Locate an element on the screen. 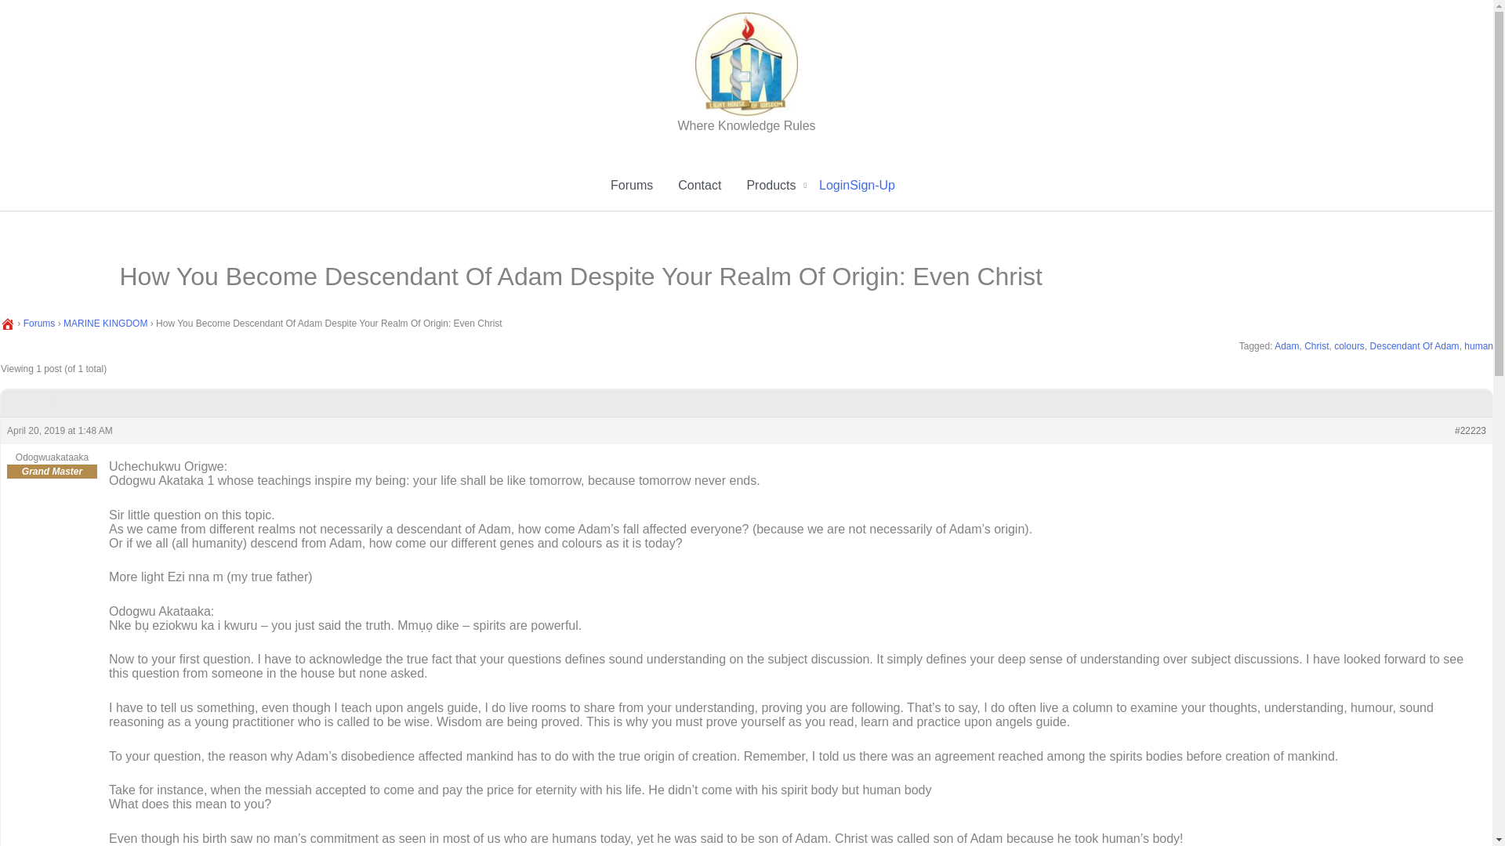 Image resolution: width=1505 pixels, height=846 pixels. Sign-Up is located at coordinates (872, 185).